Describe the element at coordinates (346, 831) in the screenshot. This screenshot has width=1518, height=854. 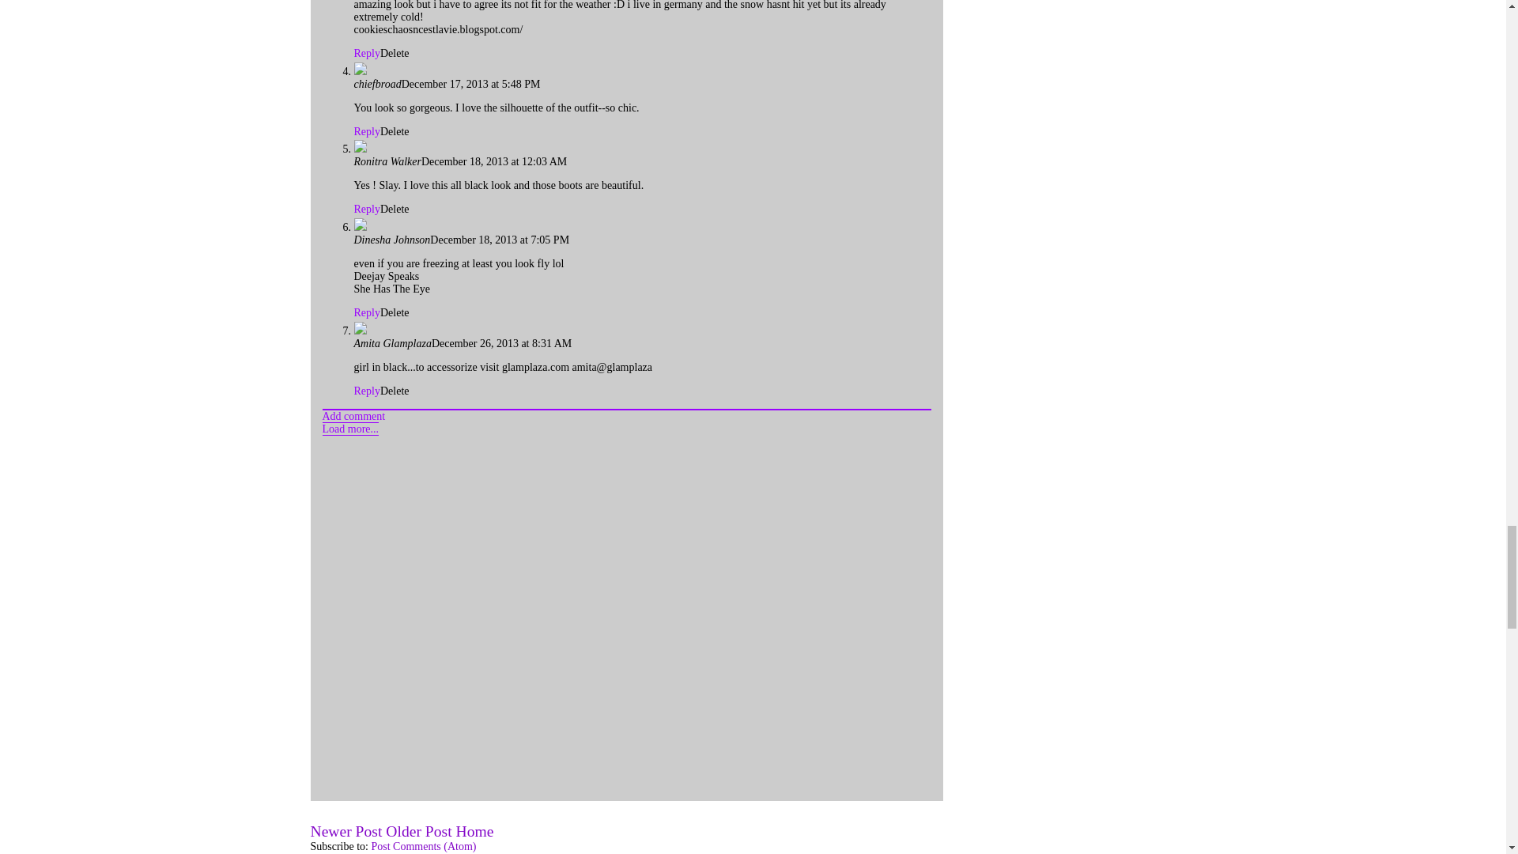
I see `Newer Post` at that location.